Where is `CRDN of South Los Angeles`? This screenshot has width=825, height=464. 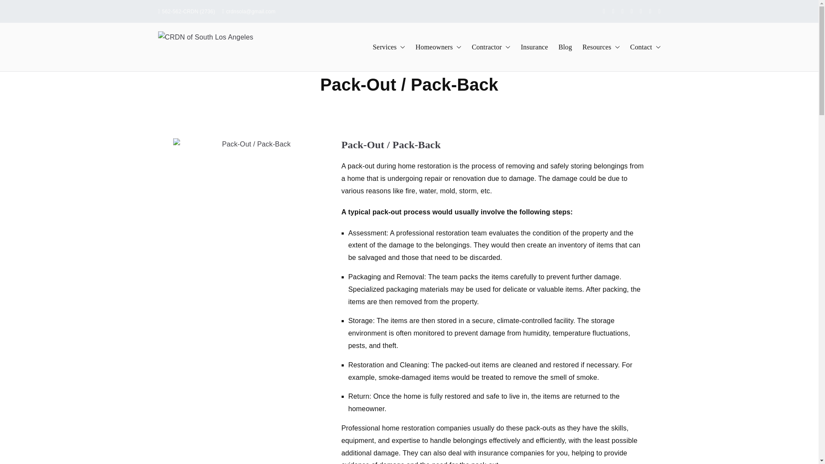
CRDN of South Los Angeles is located at coordinates (324, 53).